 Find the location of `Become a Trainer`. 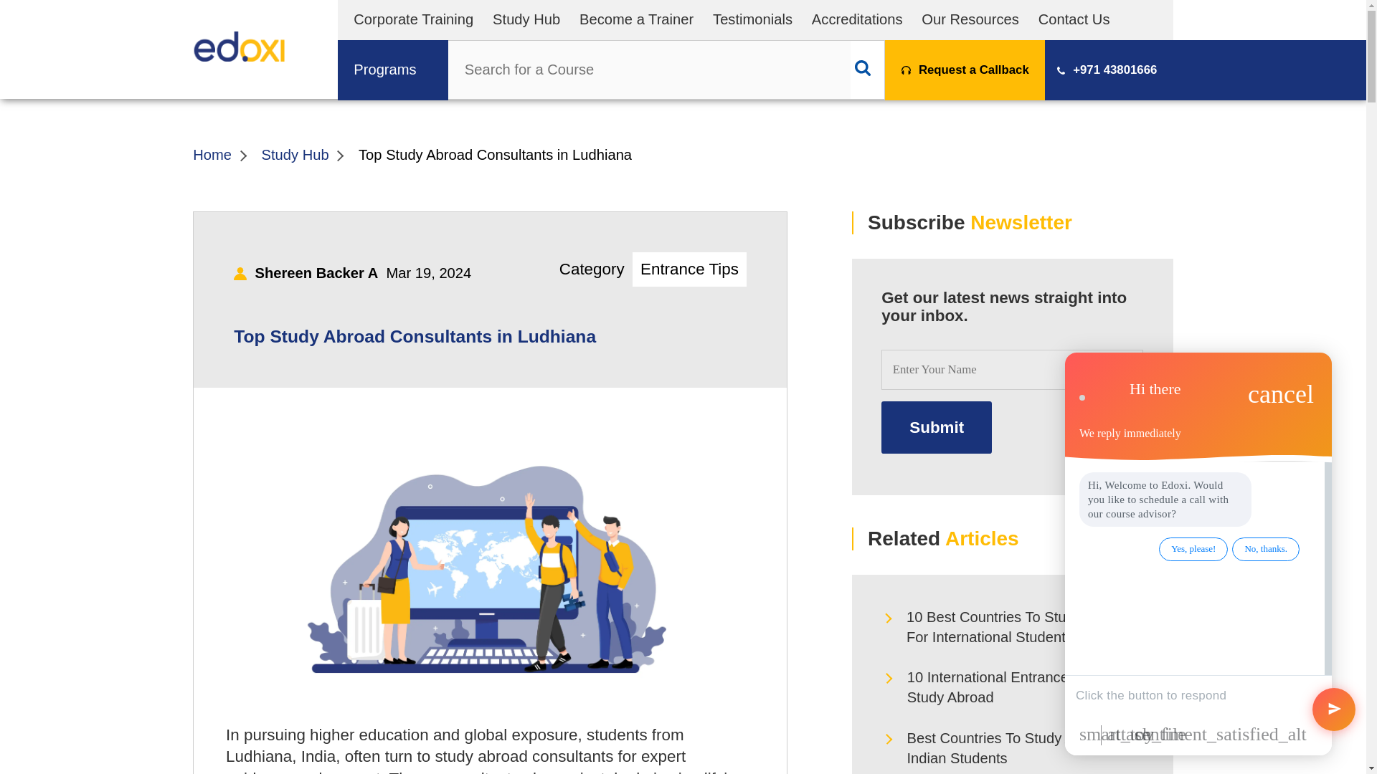

Become a Trainer is located at coordinates (637, 19).